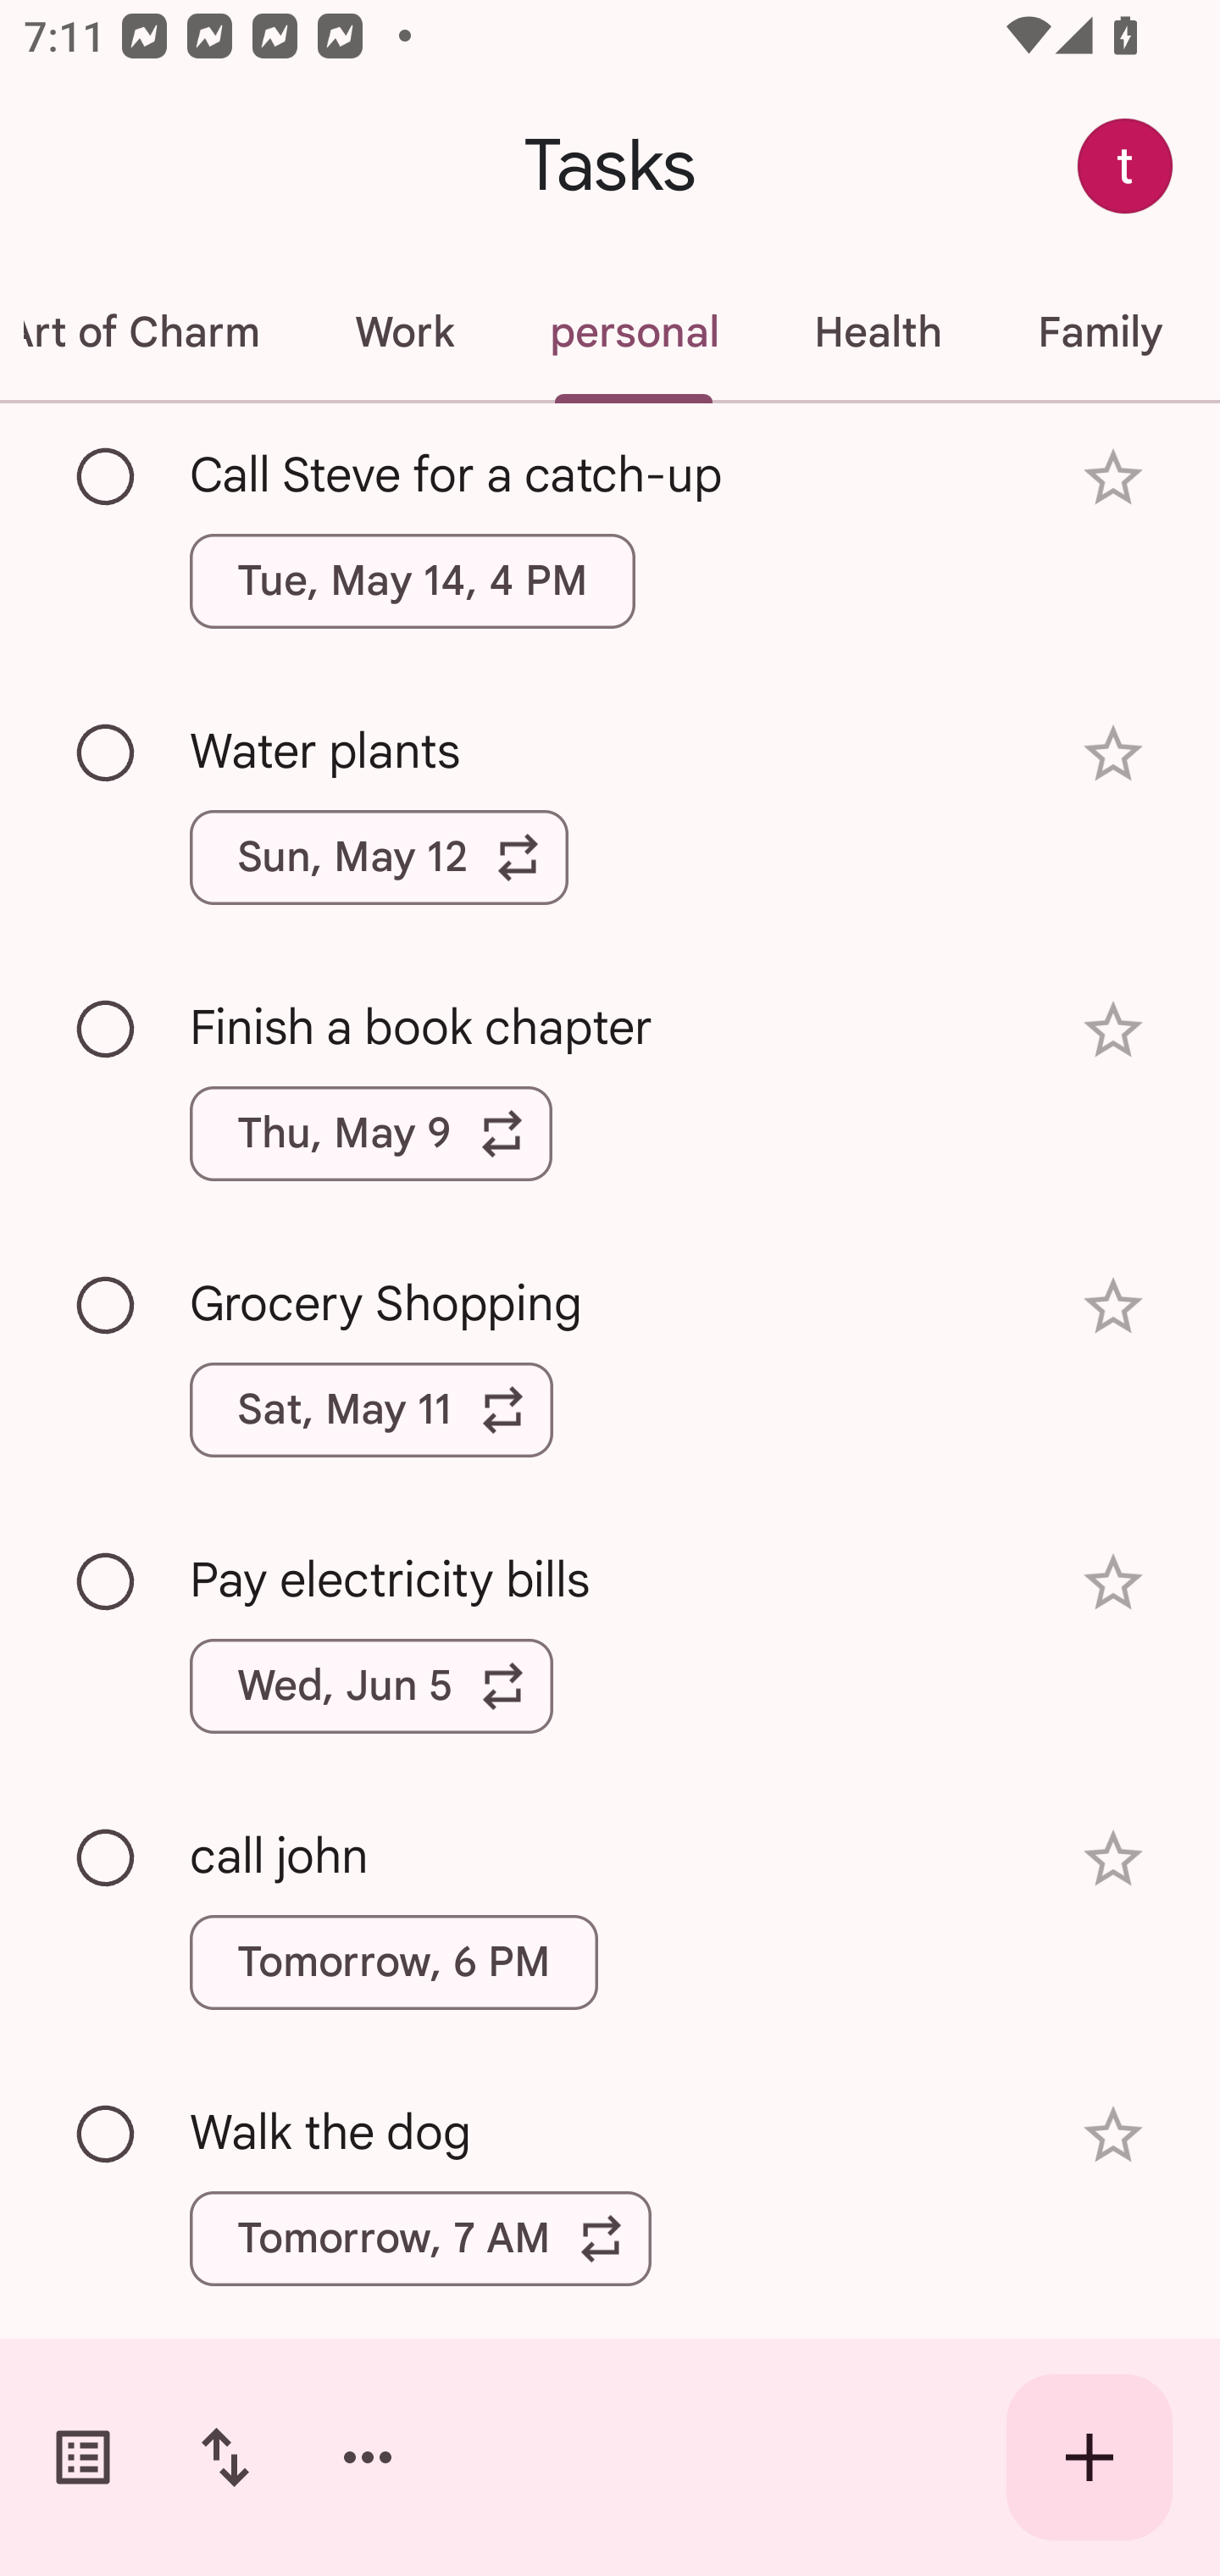 This screenshot has height=2576, width=1220. Describe the element at coordinates (1113, 2135) in the screenshot. I see `Add star` at that location.